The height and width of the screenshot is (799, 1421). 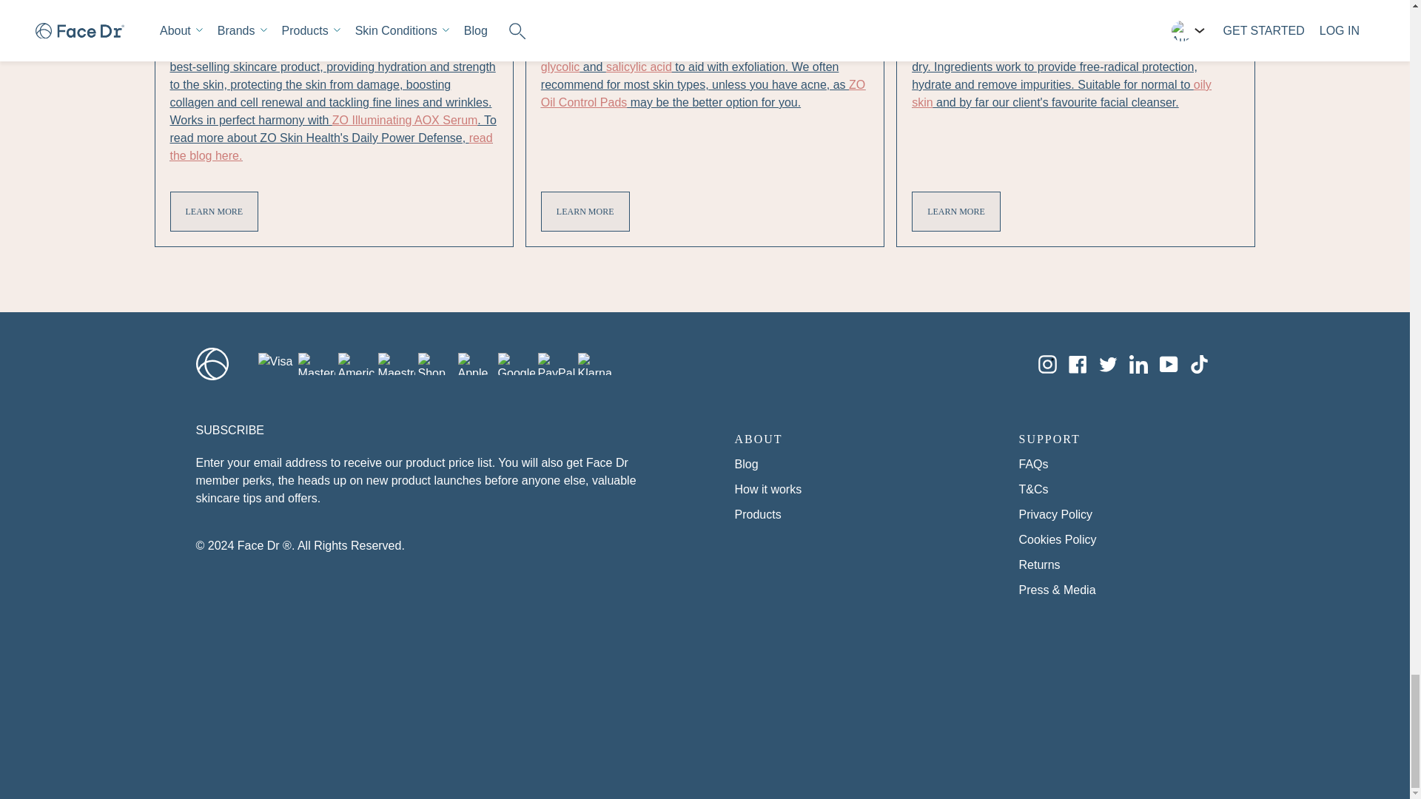 I want to click on Exfoliant collection, so click(x=563, y=49).